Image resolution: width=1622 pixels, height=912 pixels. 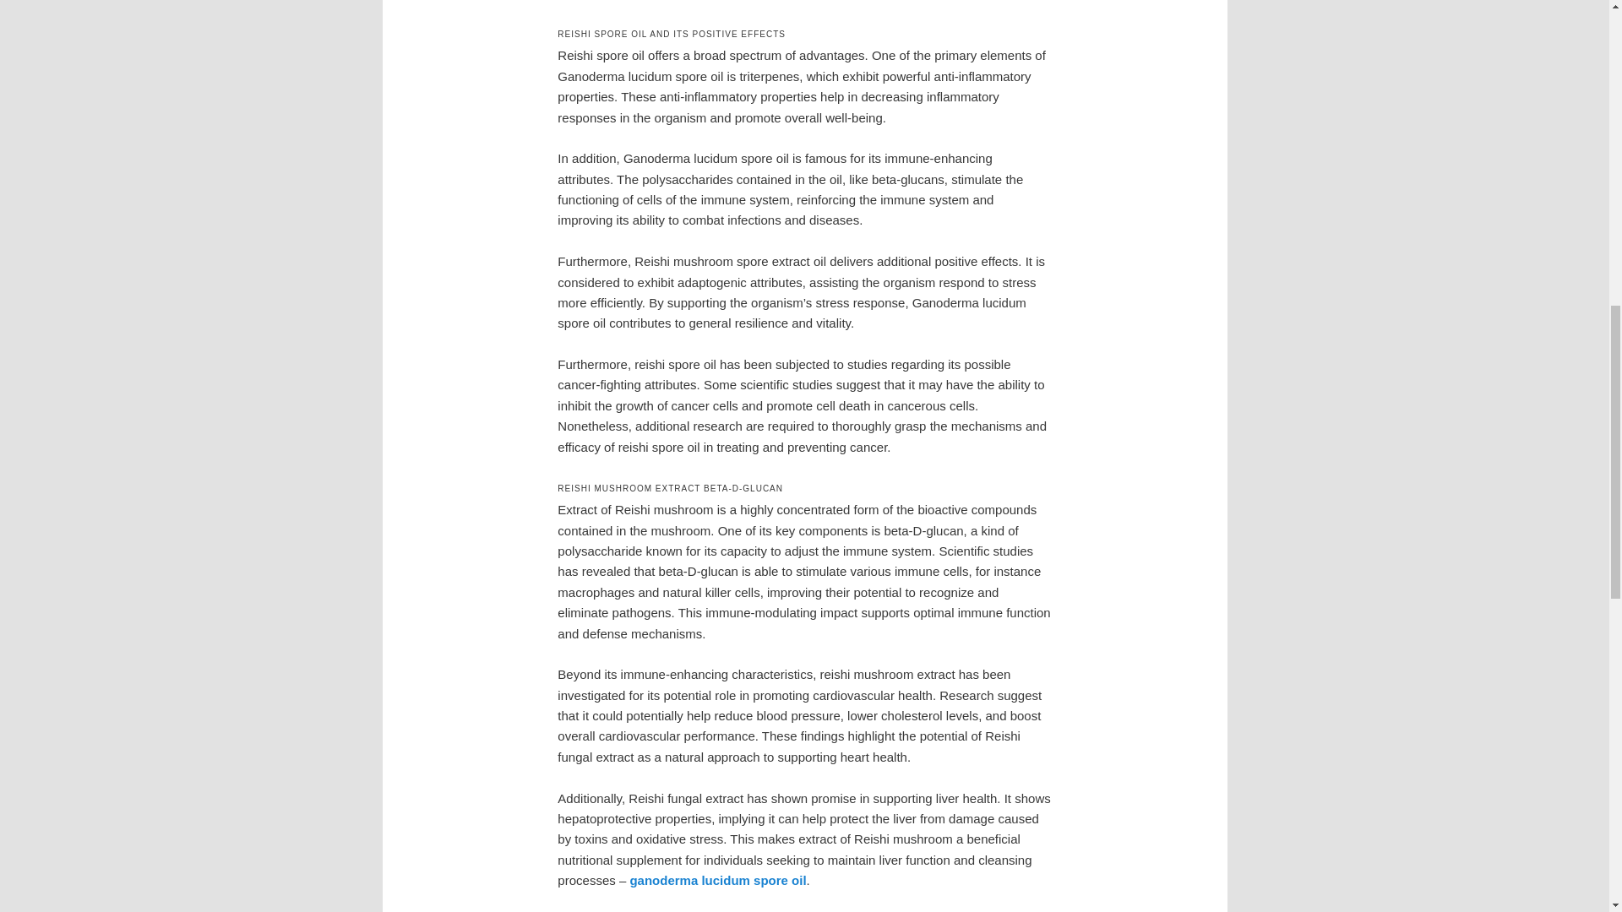 I want to click on ganoderma lucidum spore oil, so click(x=717, y=880).